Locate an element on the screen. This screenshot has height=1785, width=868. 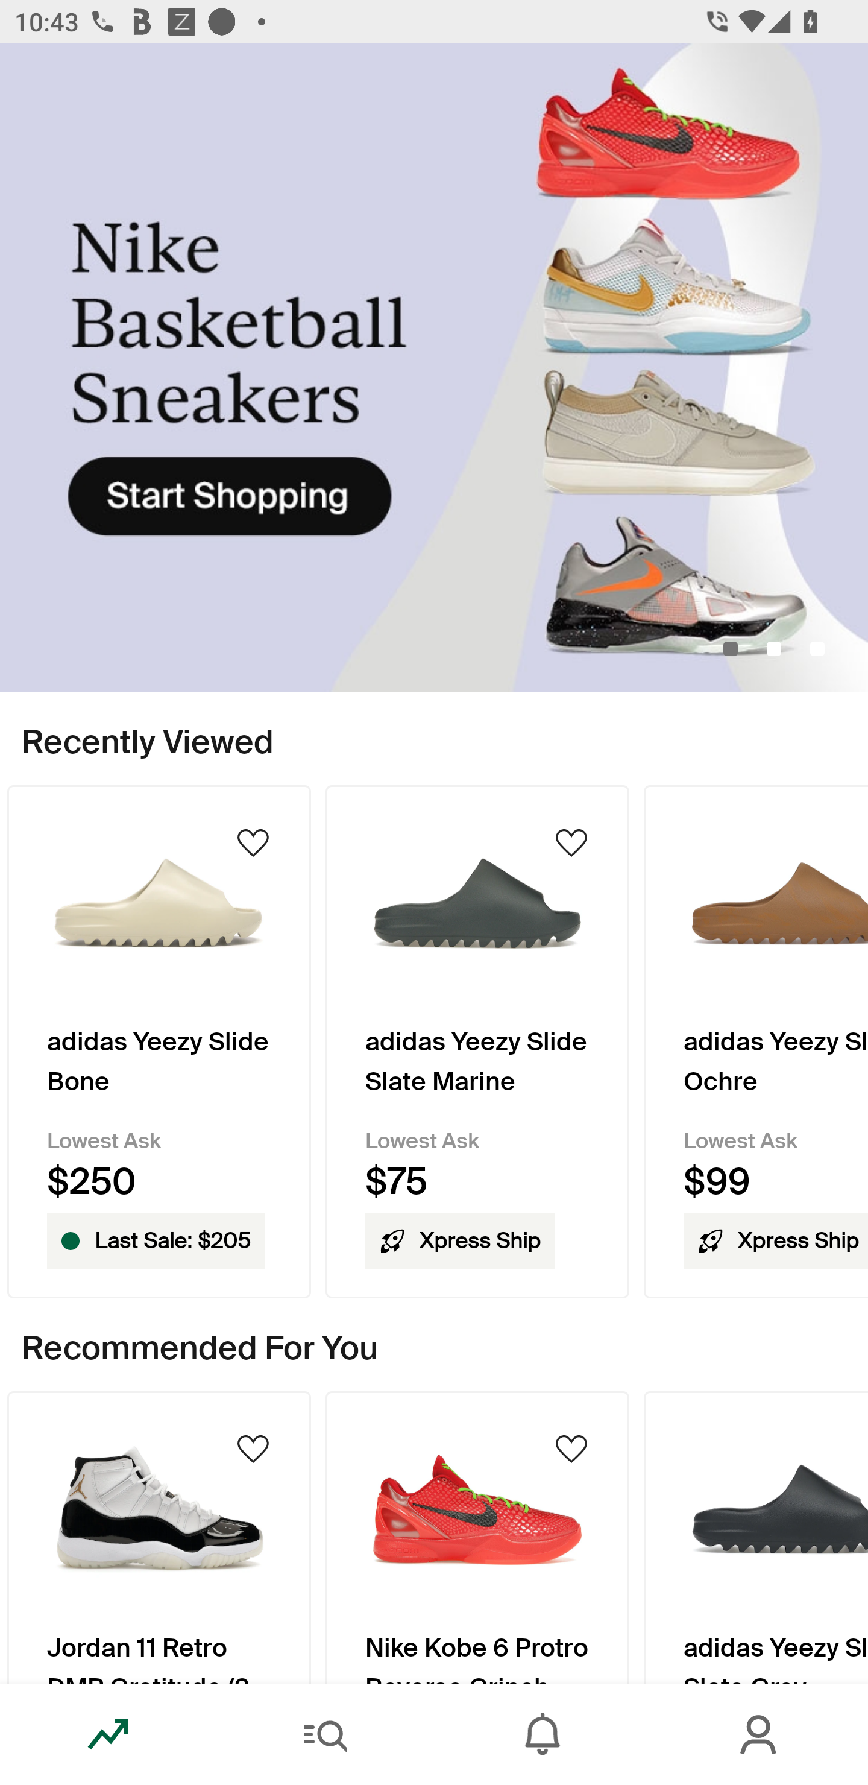
Product Image Jordan 11 Retro DMP Gratitude (2023) is located at coordinates (159, 1537).